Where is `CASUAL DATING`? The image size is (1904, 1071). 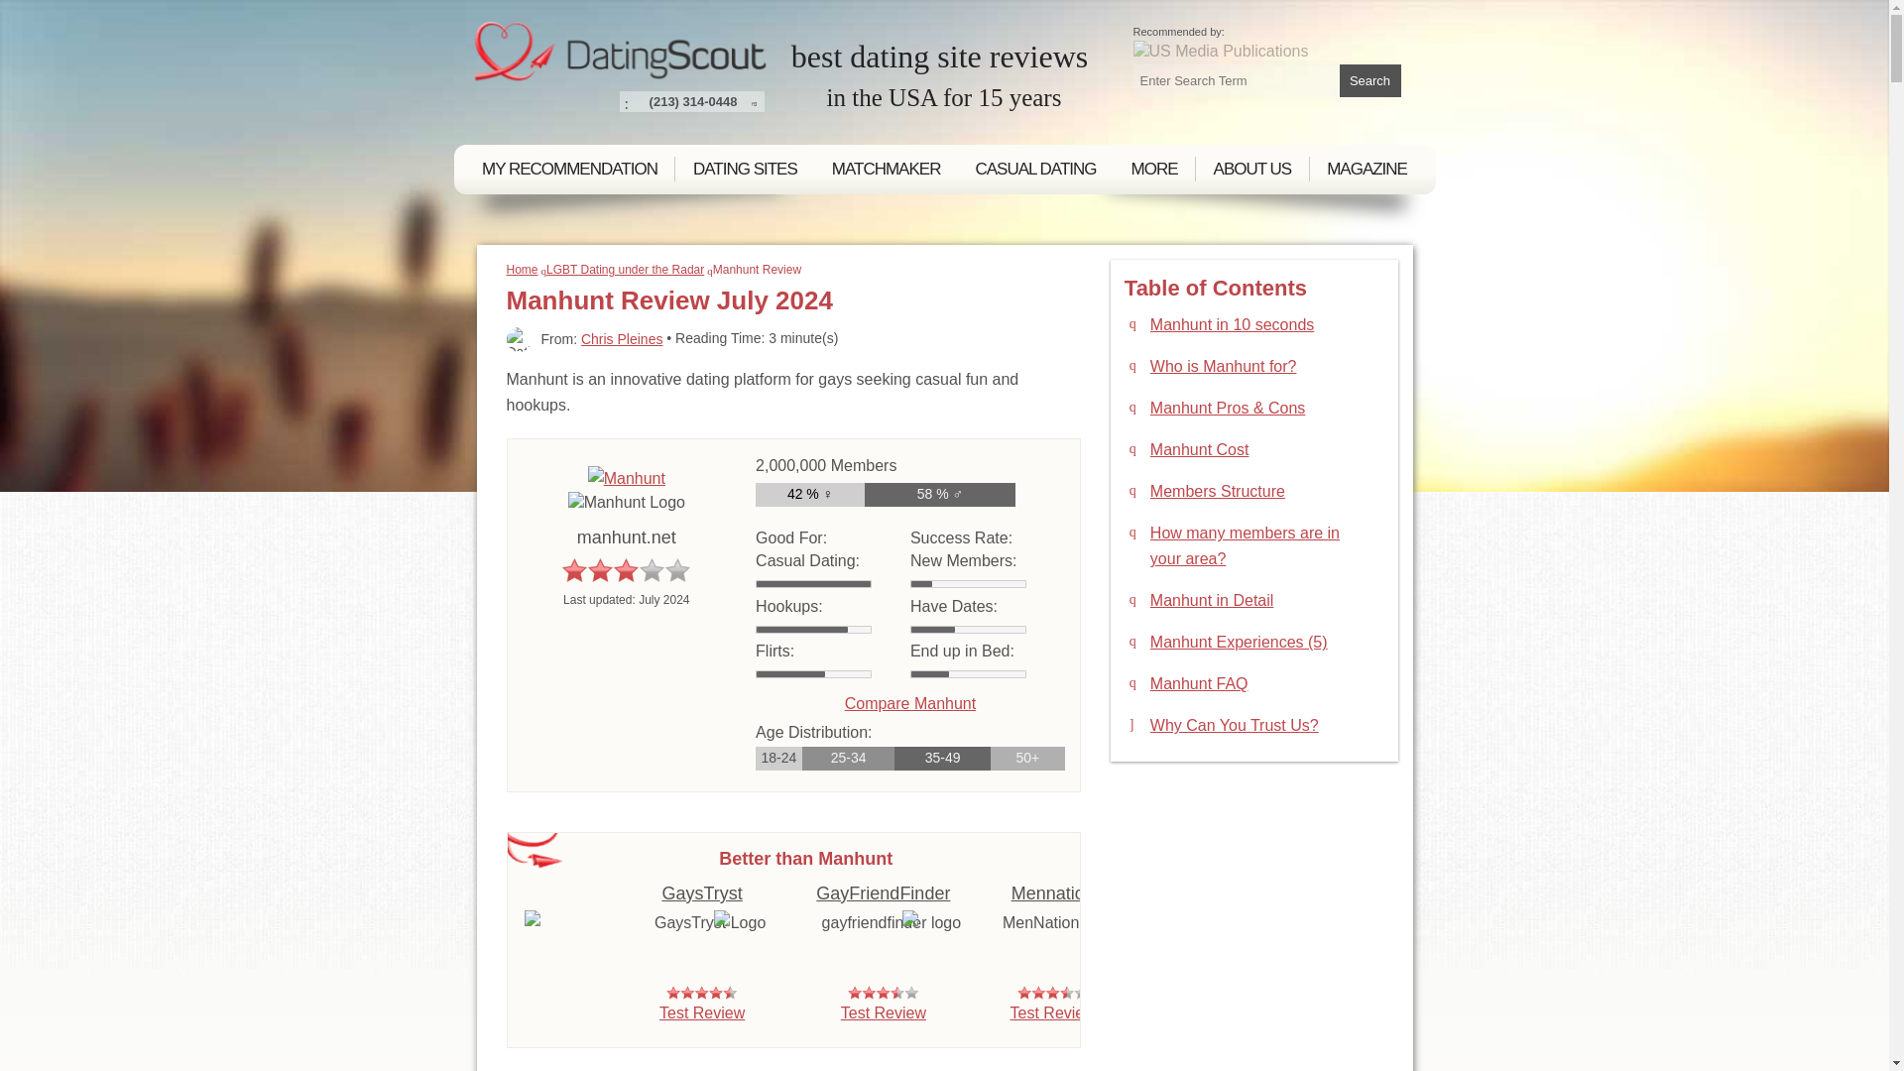
CASUAL DATING is located at coordinates (1035, 169).